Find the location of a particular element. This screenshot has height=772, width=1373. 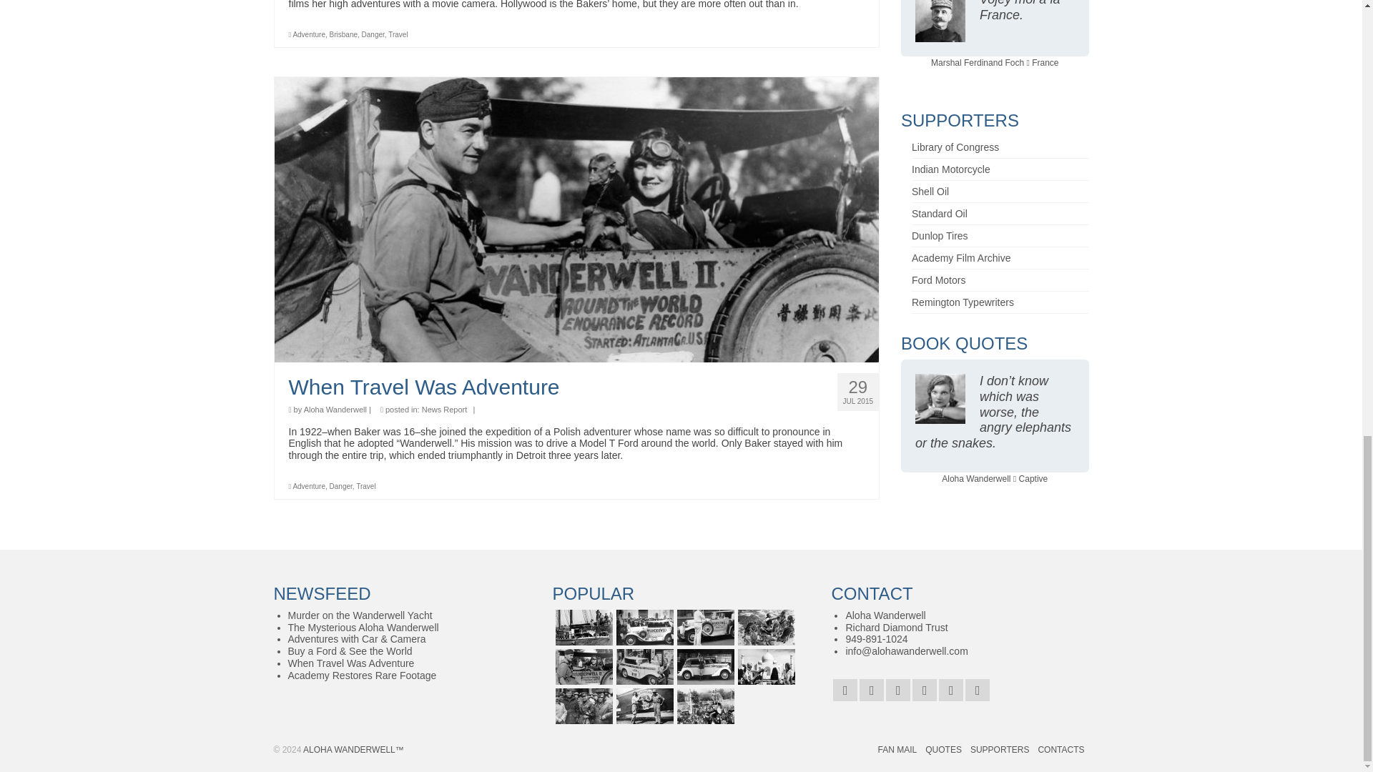

When Travel Was Adventure is located at coordinates (576, 387).